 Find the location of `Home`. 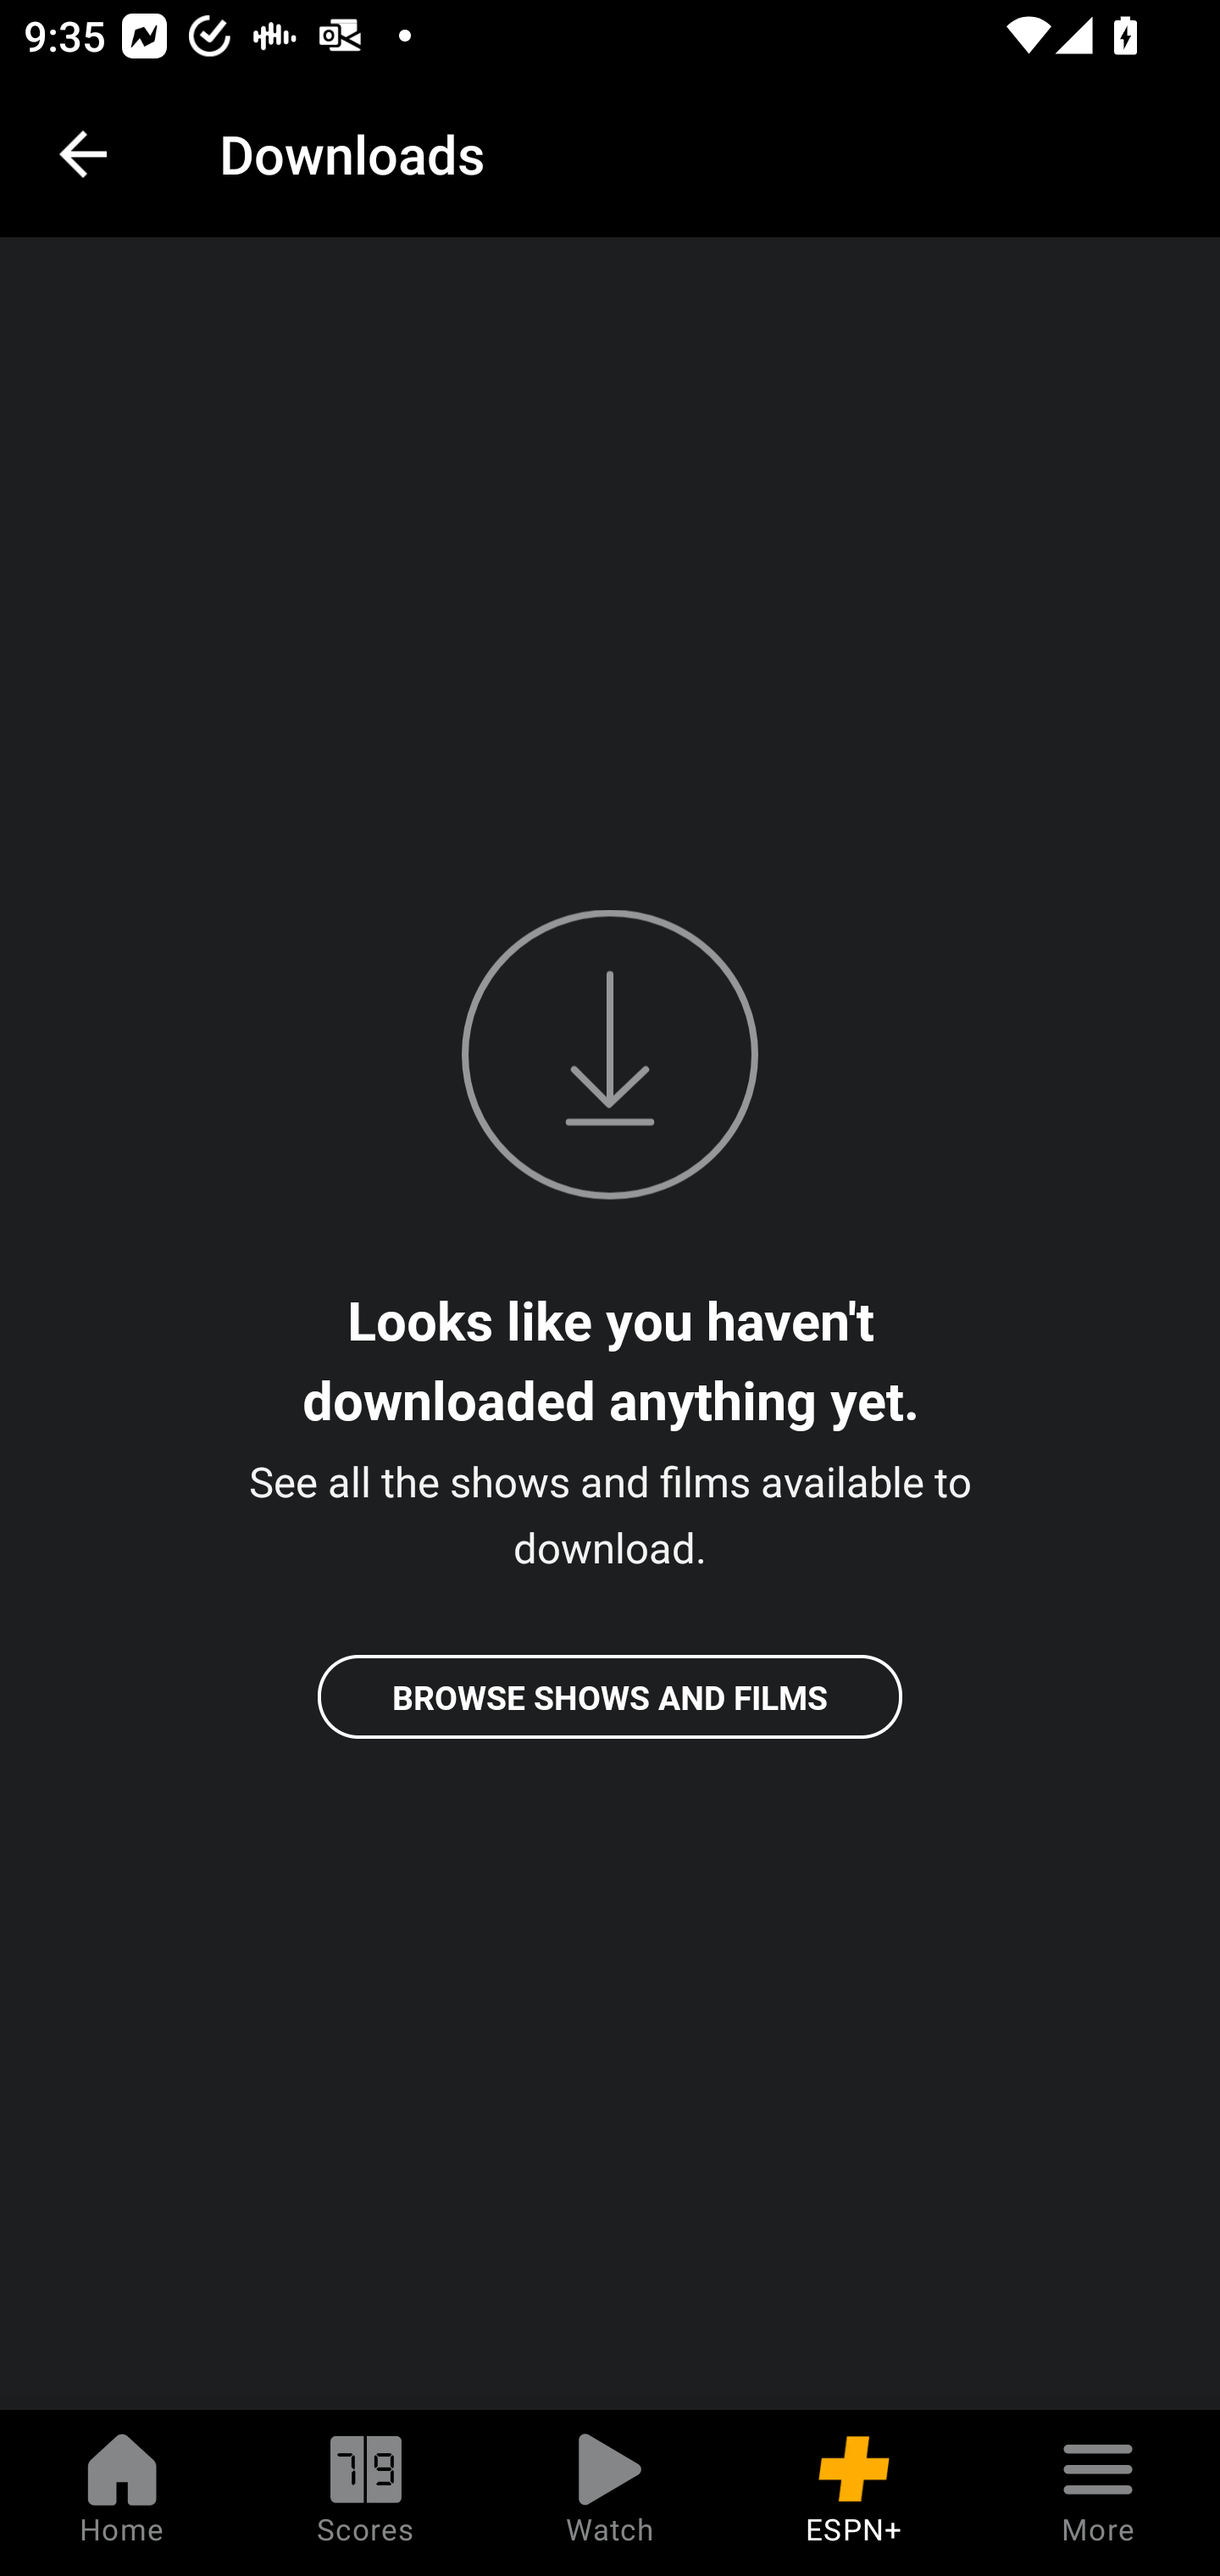

Home is located at coordinates (122, 2493).